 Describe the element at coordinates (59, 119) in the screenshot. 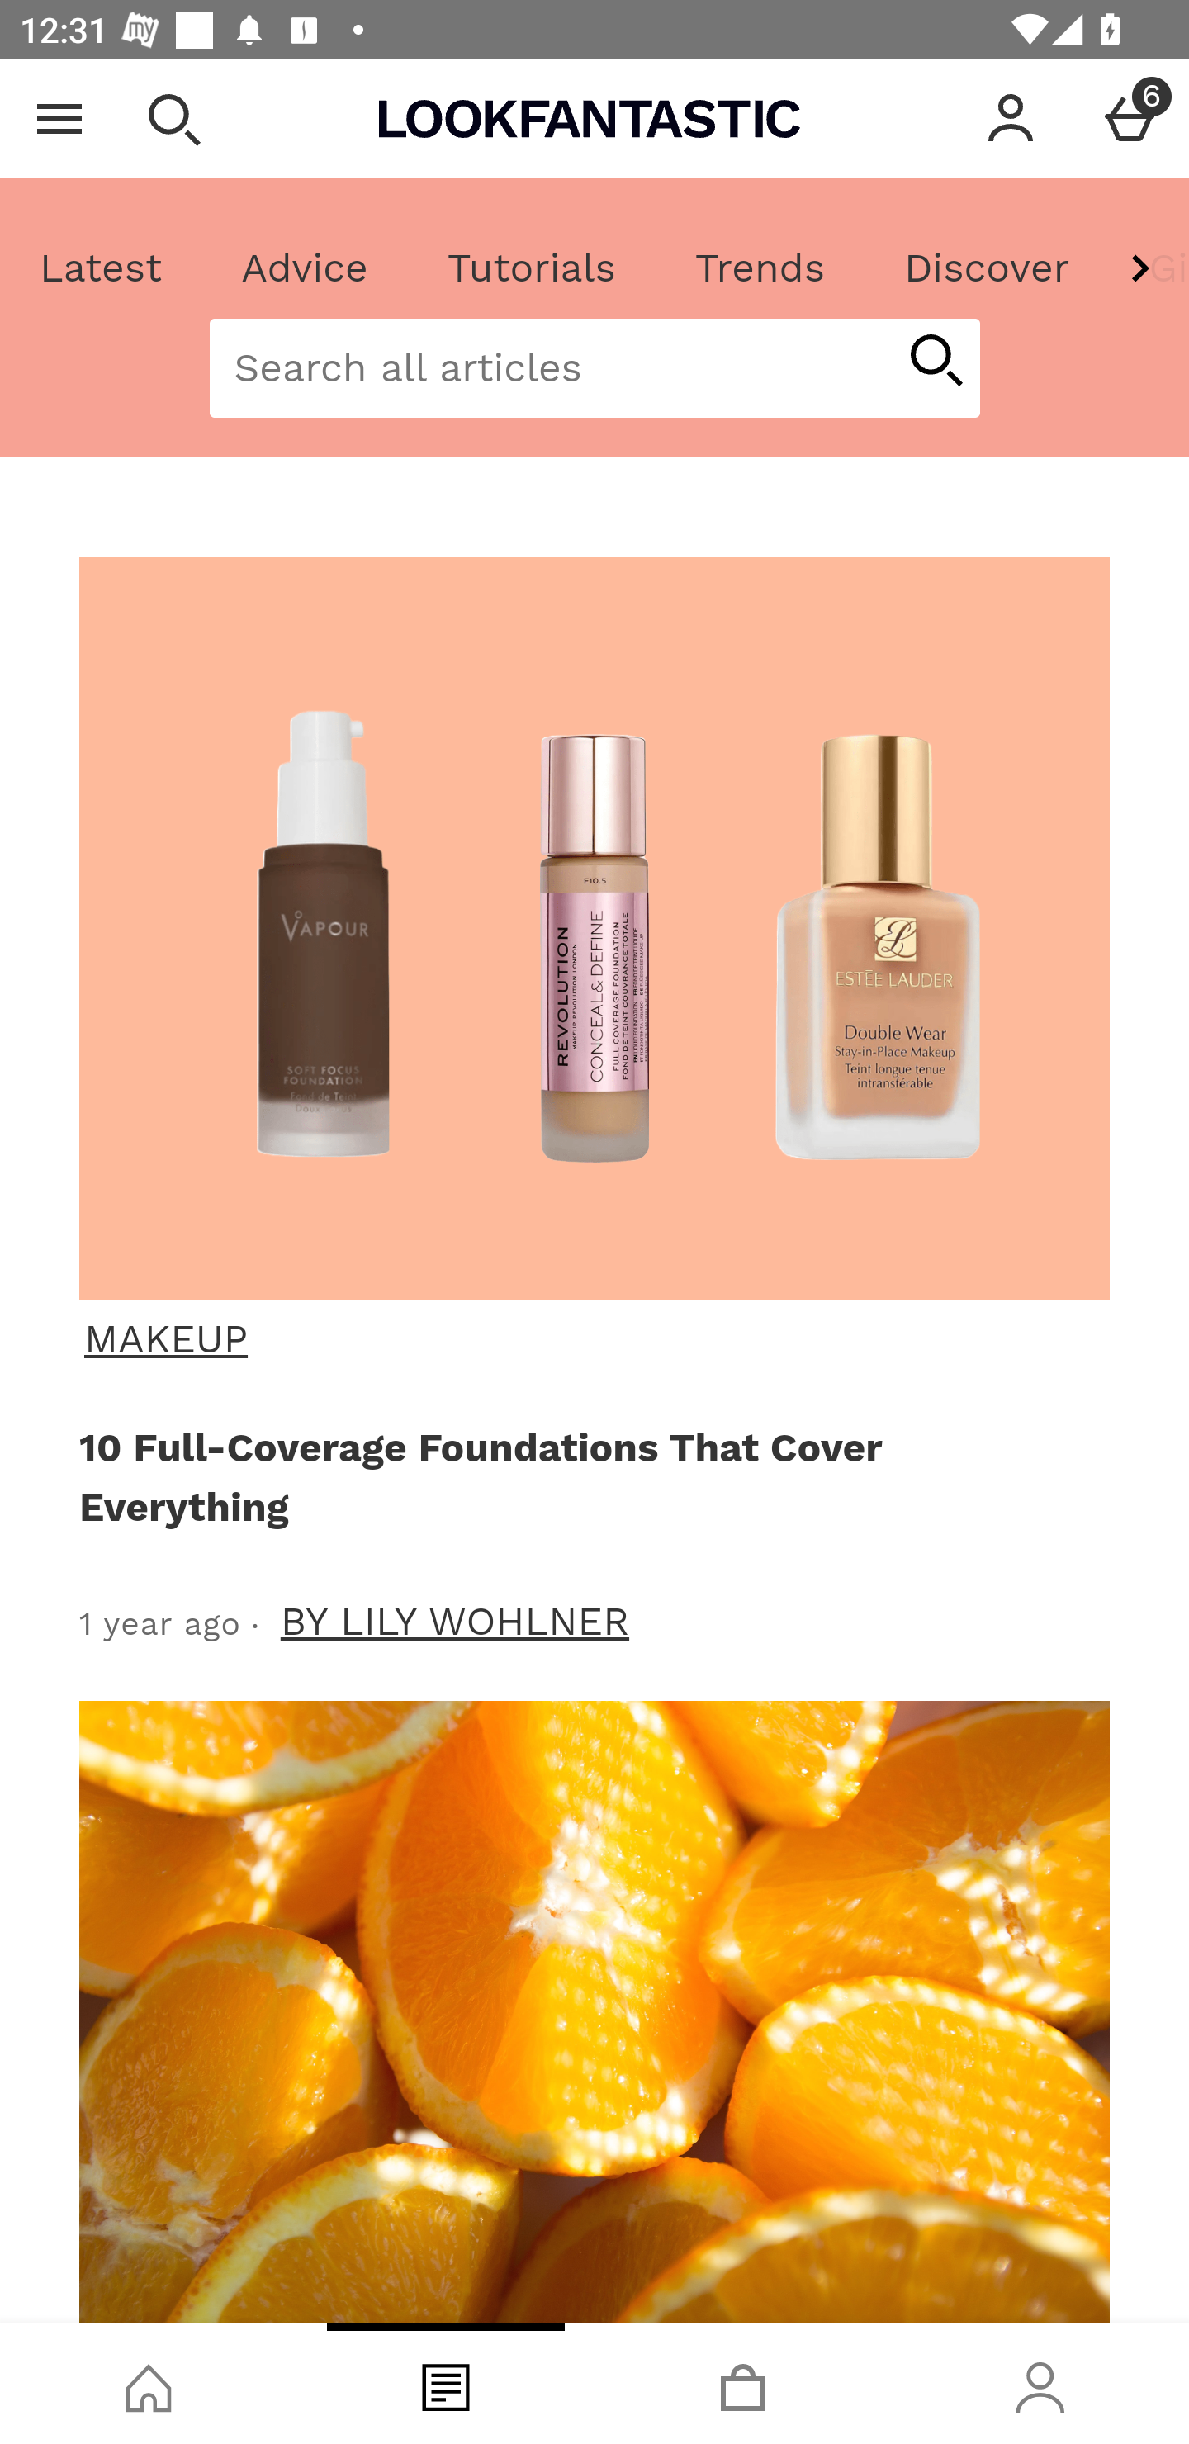

I see `Open Menu` at that location.